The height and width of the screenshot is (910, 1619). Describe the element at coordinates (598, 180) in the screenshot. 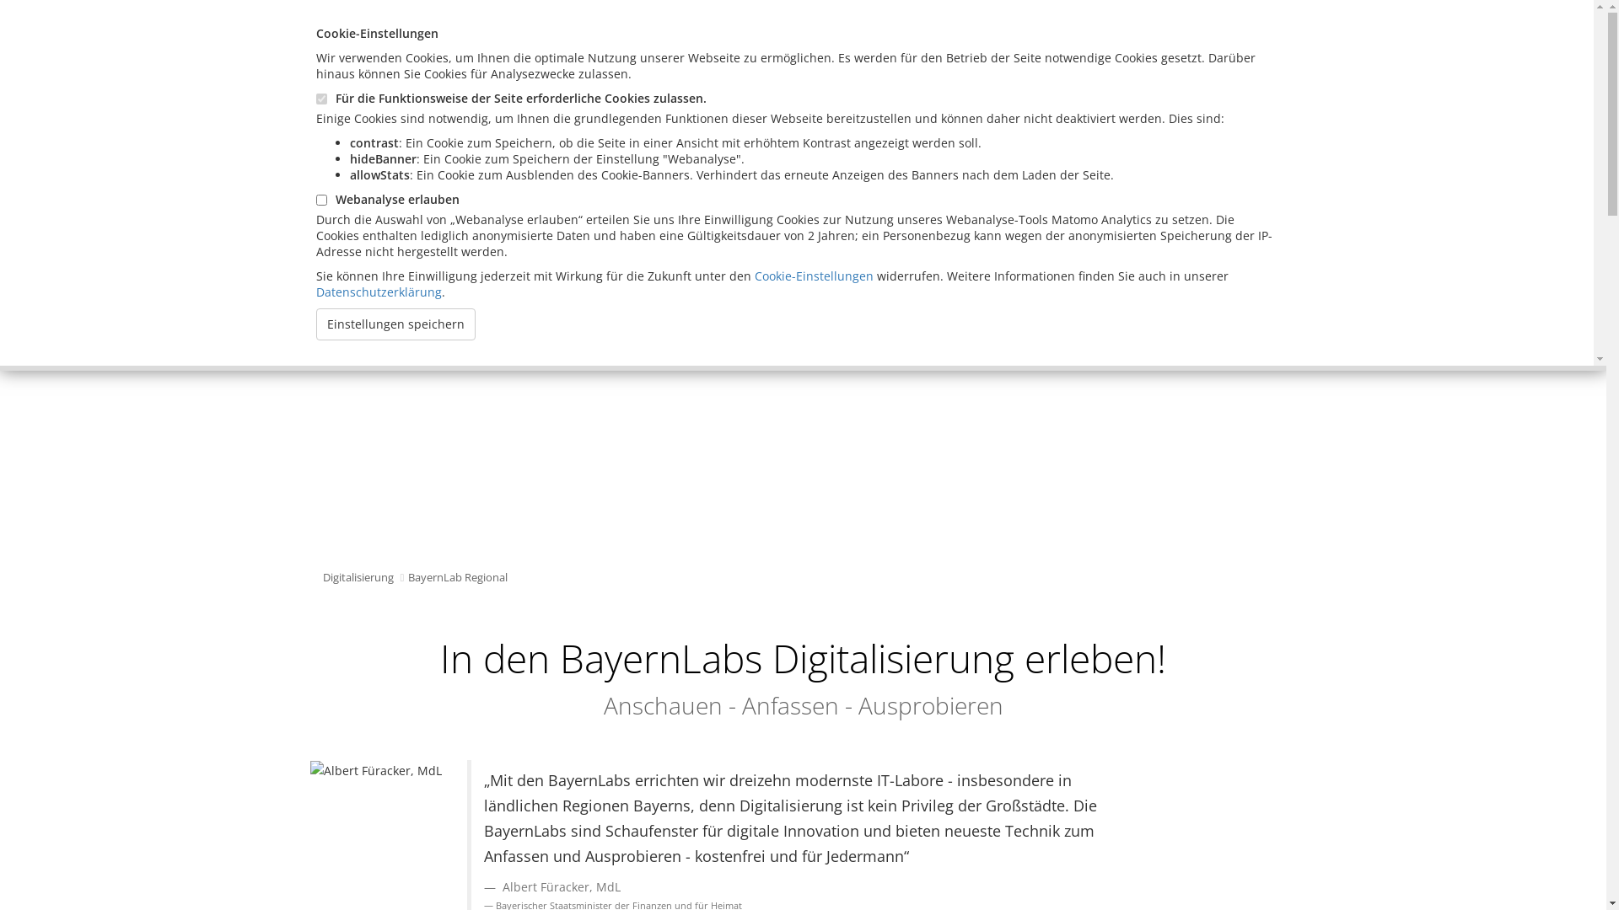

I see `Vermessung` at that location.